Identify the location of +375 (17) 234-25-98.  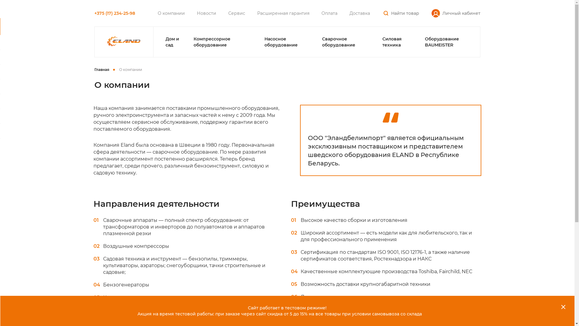
(115, 13).